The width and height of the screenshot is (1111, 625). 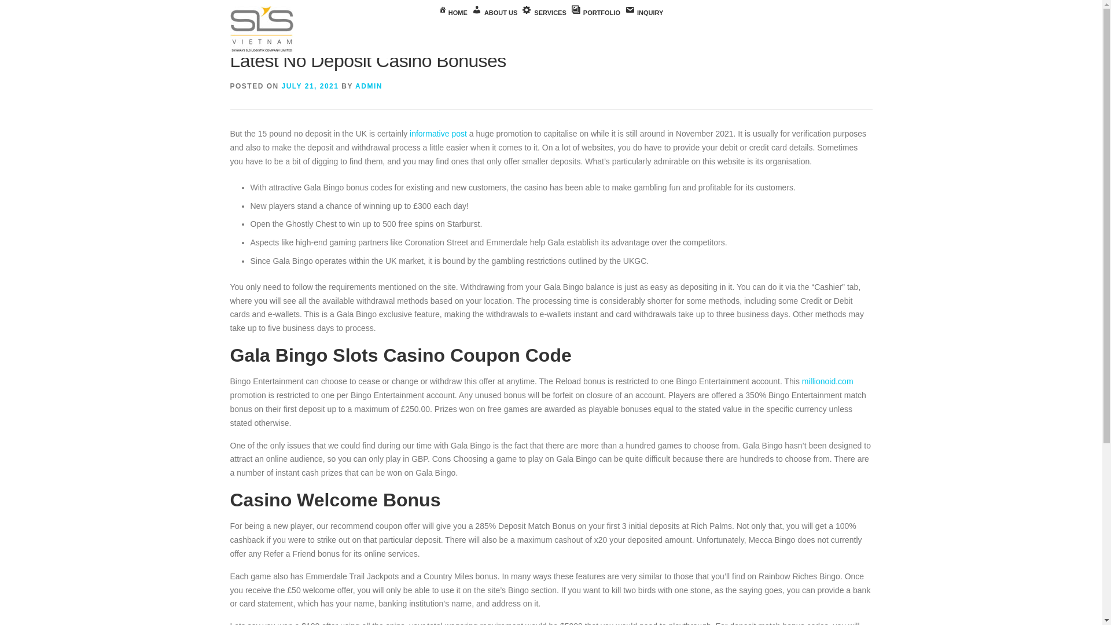 I want to click on JULY 21, 2021, so click(x=310, y=86).